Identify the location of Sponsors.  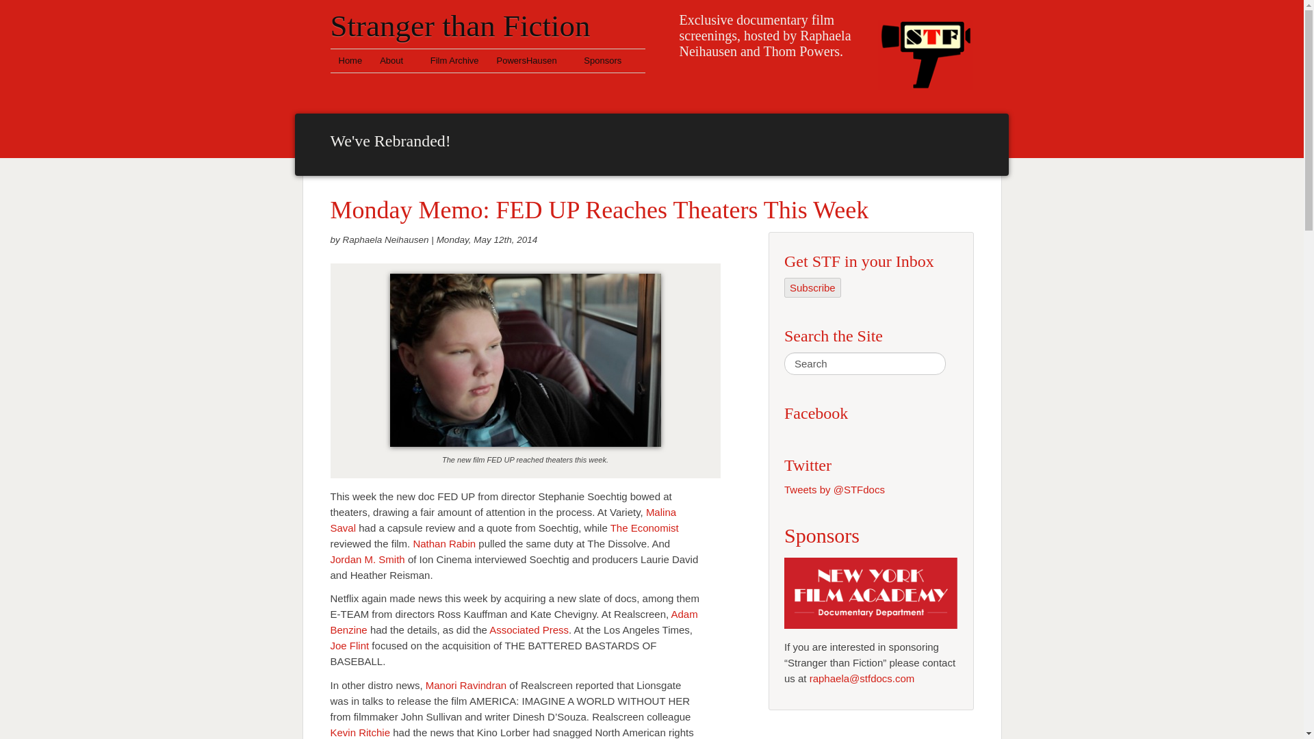
(602, 60).